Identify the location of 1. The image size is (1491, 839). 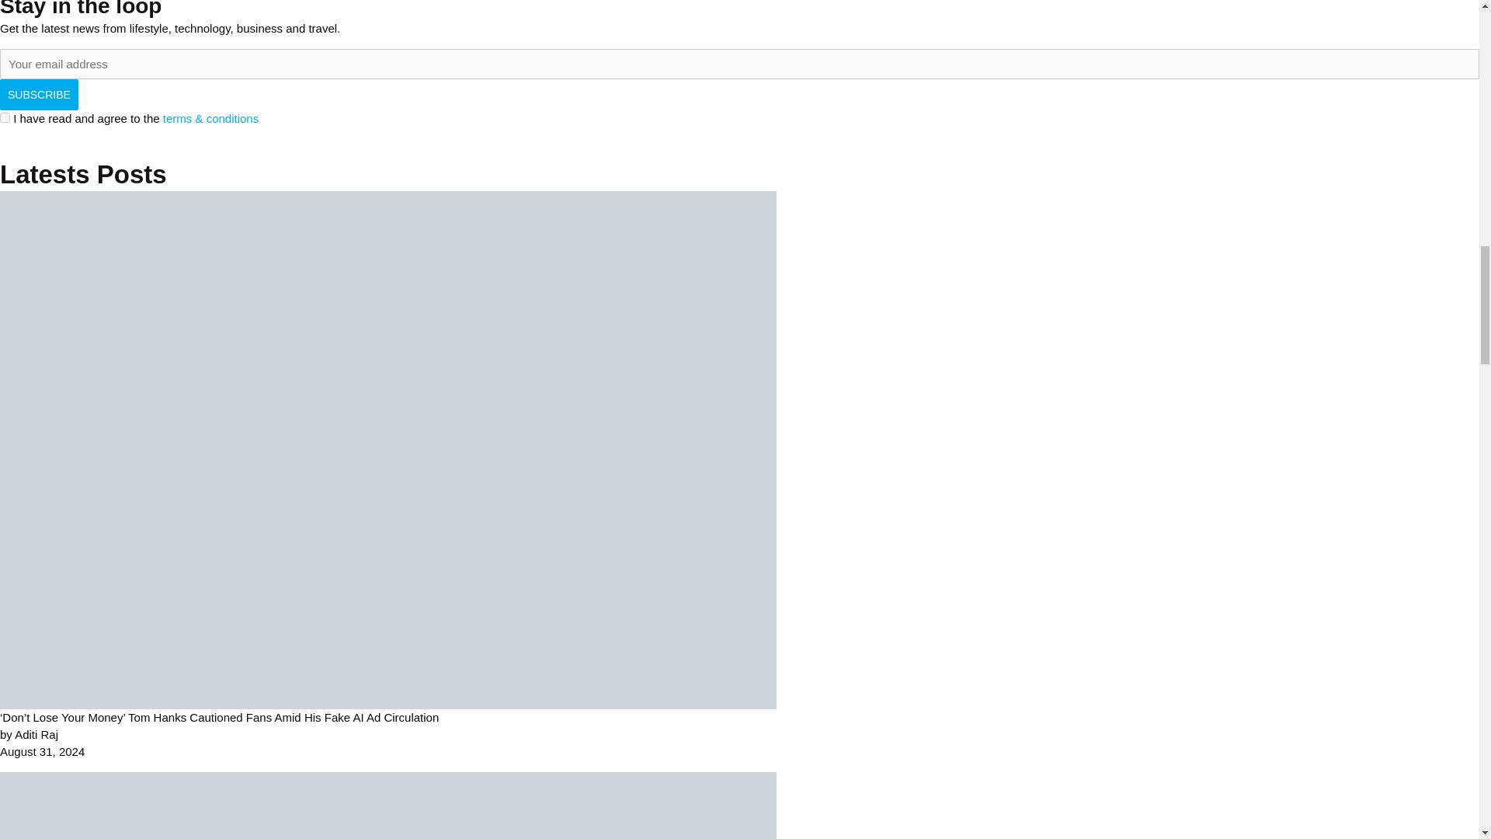
(5, 117).